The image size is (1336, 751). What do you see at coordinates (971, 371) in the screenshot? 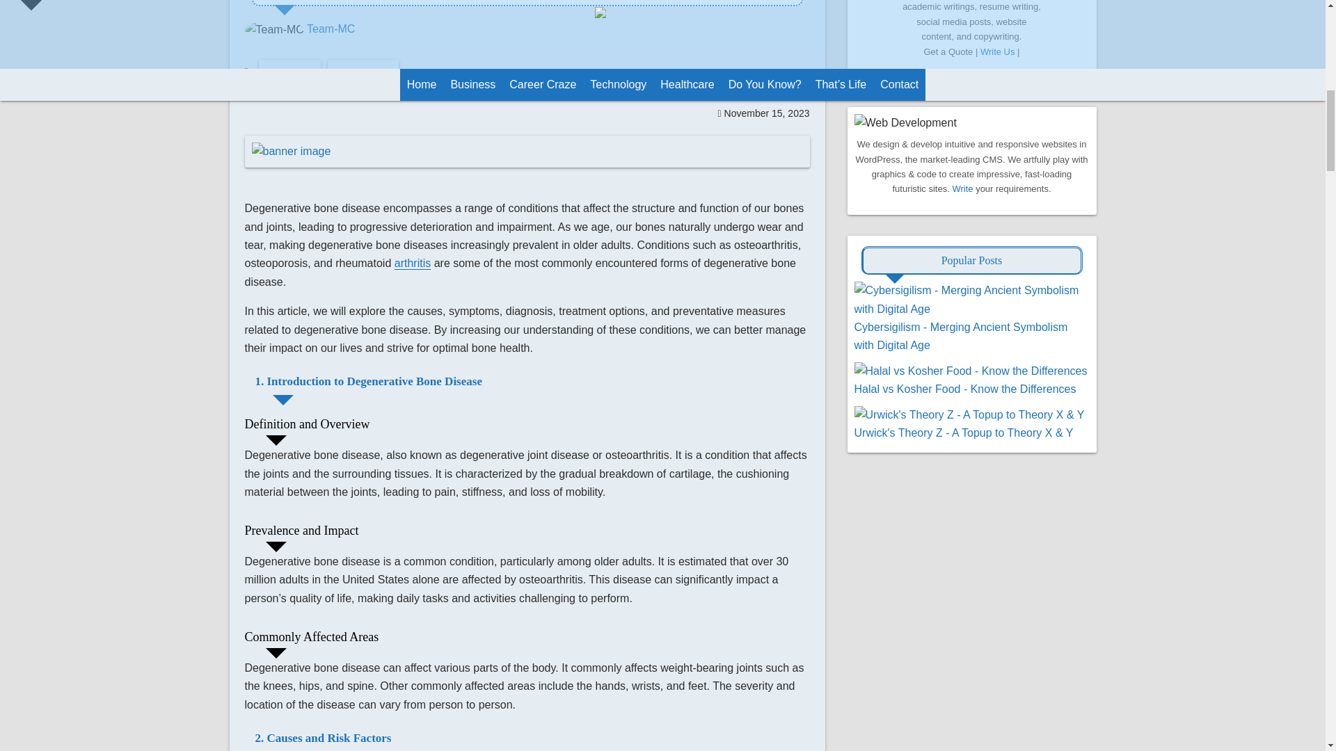
I see `Halal vs Kosher Food - Know the Differences` at bounding box center [971, 371].